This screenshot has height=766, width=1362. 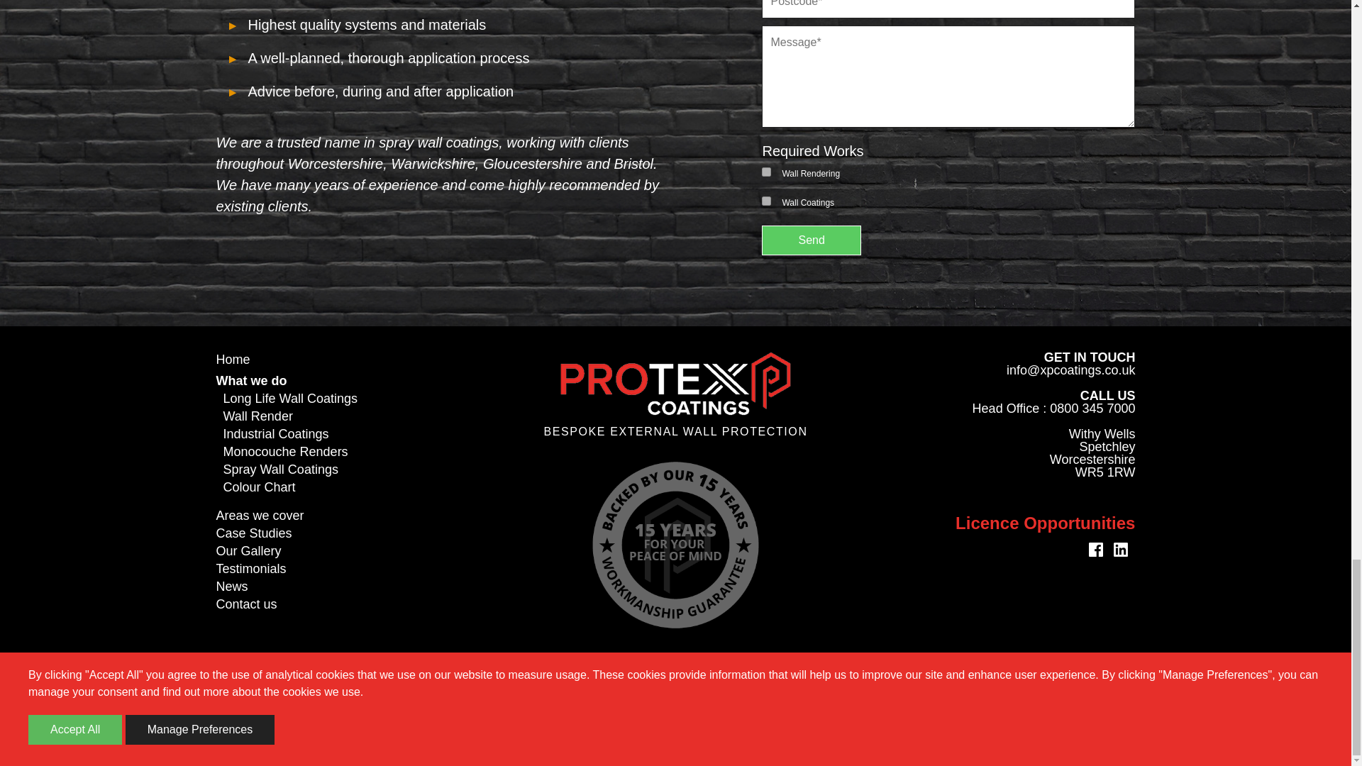 What do you see at coordinates (258, 416) in the screenshot?
I see `Wall Render` at bounding box center [258, 416].